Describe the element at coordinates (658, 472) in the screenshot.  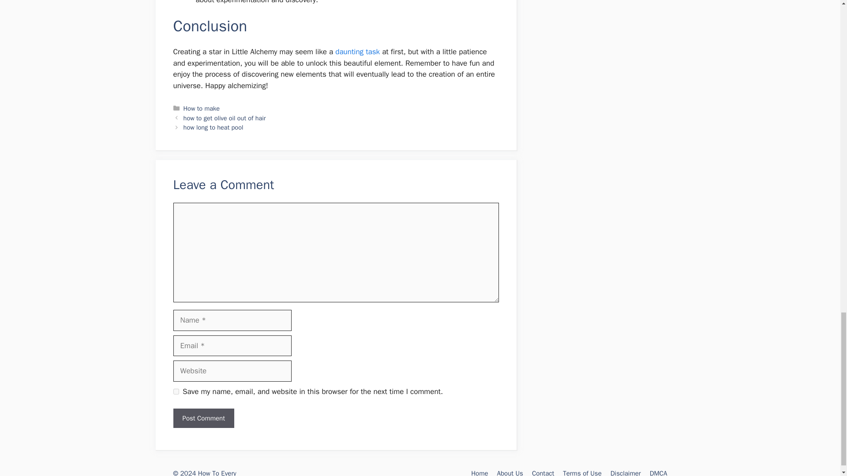
I see `DMCA` at that location.